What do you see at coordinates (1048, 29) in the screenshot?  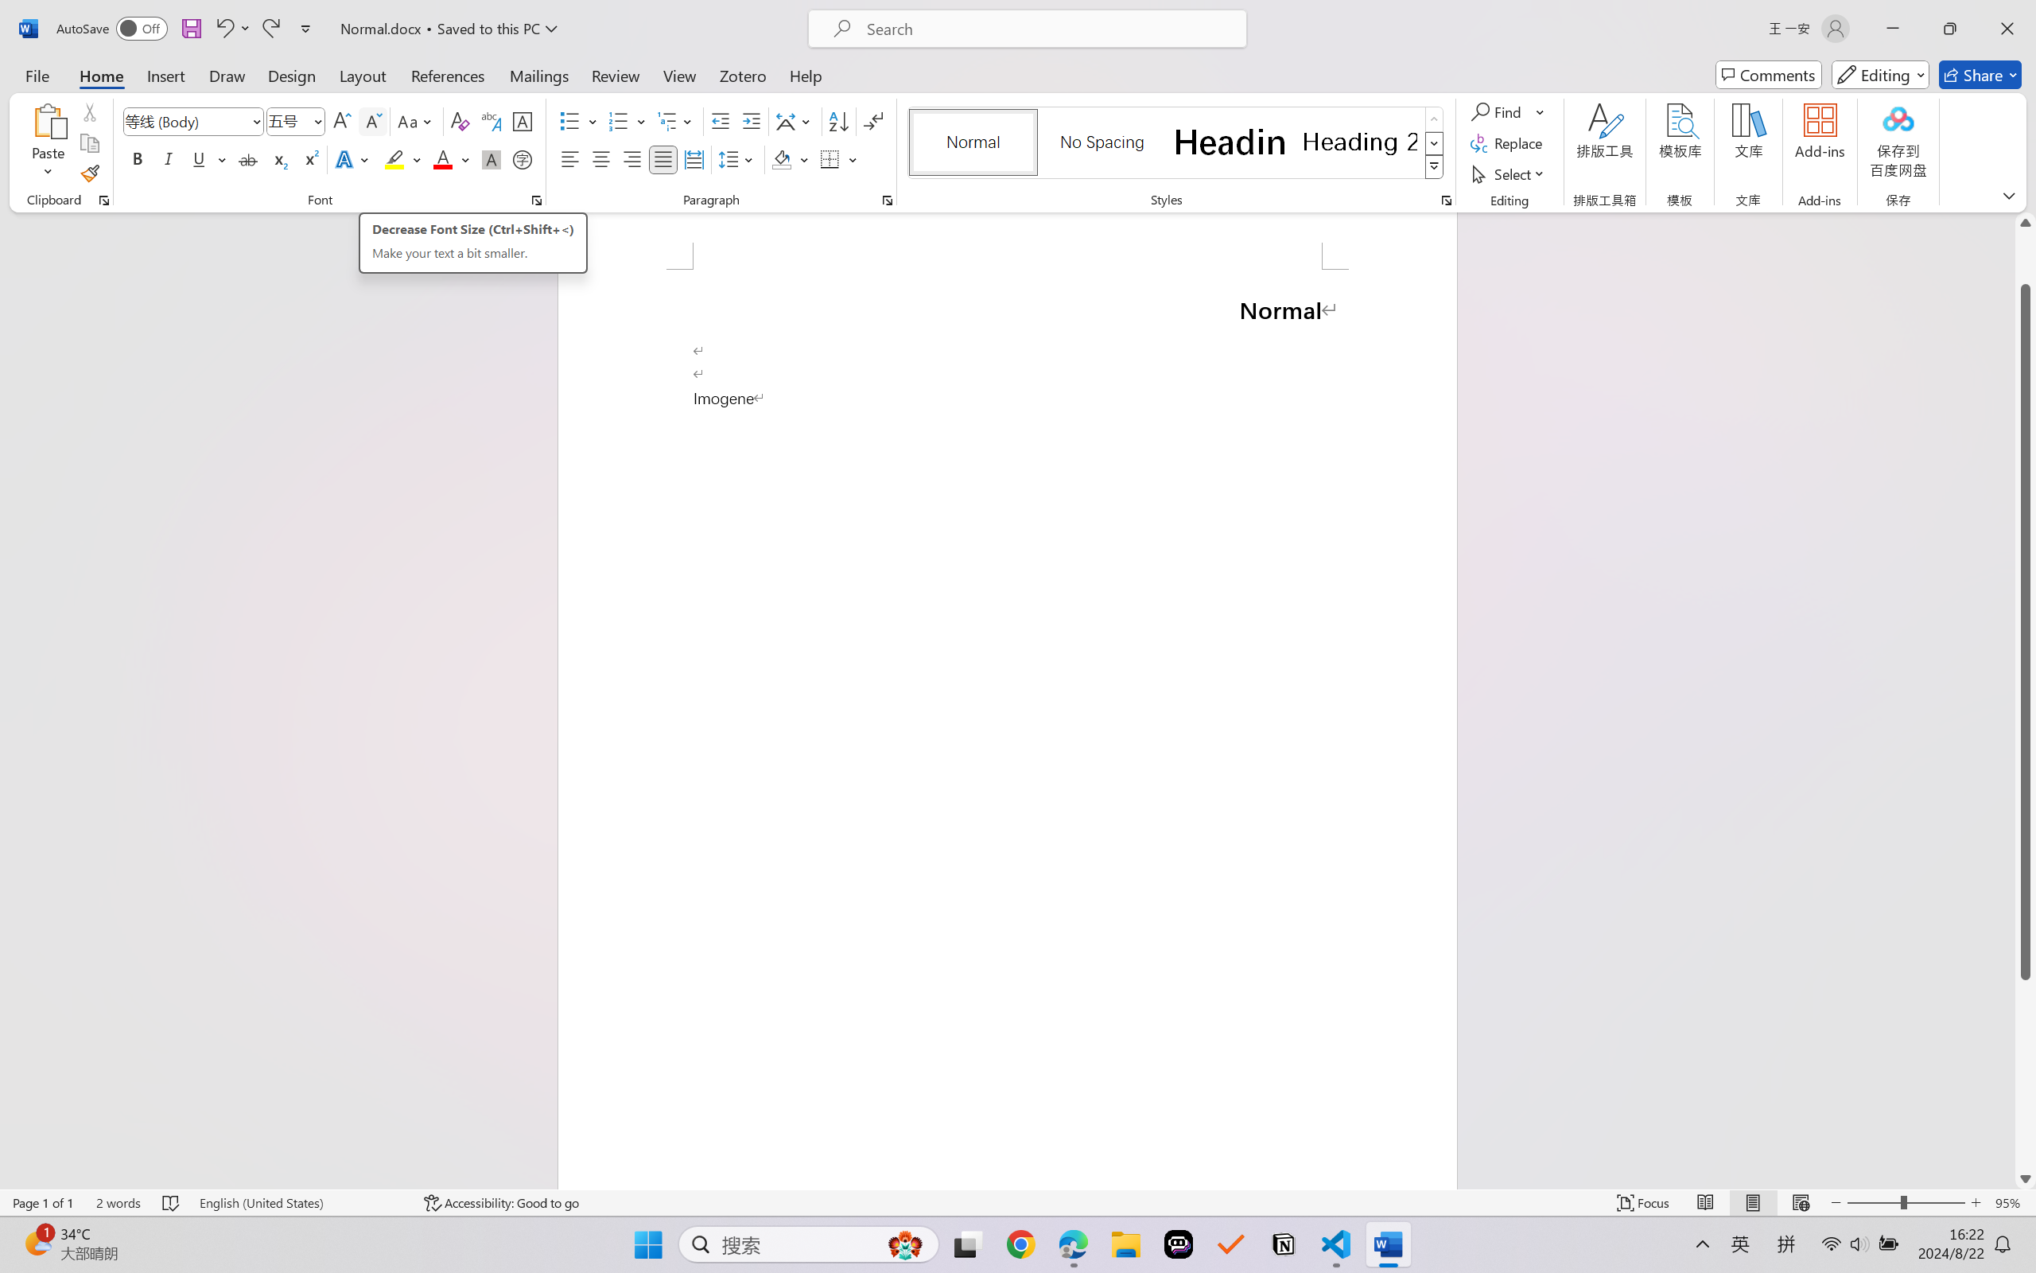 I see `Microsoft search` at bounding box center [1048, 29].